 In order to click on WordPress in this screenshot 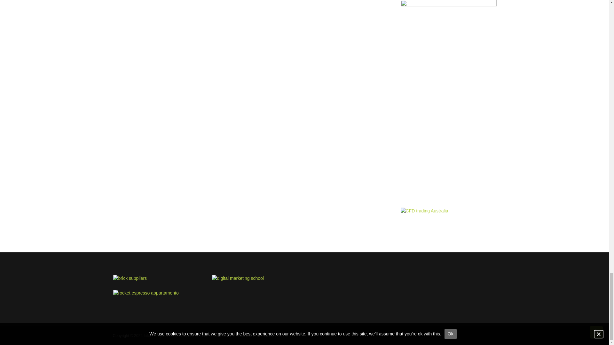, I will do `click(284, 336)`.